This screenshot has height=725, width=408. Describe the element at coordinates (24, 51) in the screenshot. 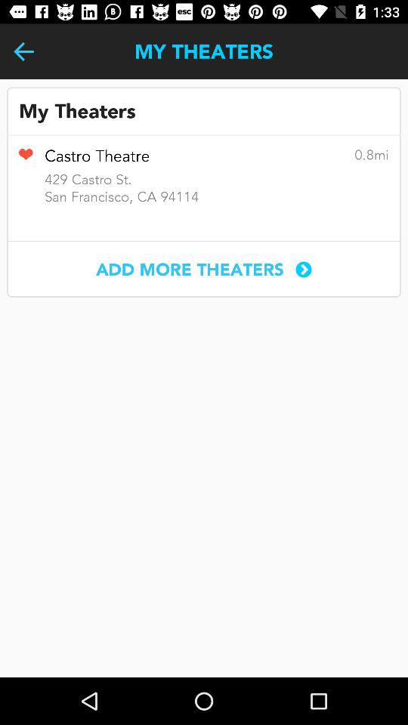

I see `turn off icon above the my theaters item` at that location.